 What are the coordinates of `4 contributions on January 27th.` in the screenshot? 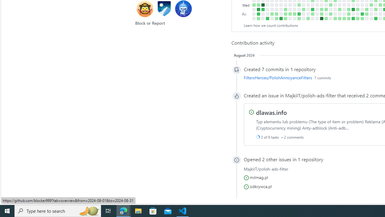 It's located at (267, 18).